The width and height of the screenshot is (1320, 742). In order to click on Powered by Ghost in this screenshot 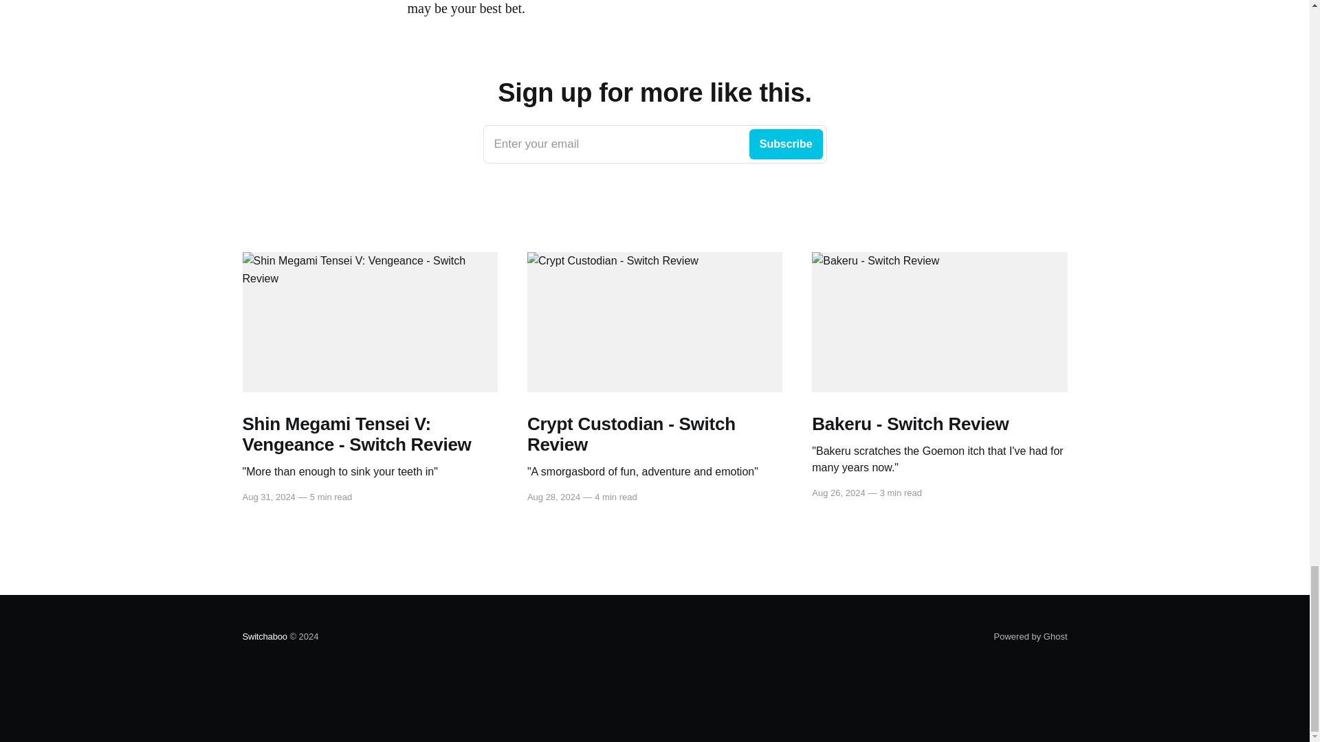, I will do `click(1031, 636)`.